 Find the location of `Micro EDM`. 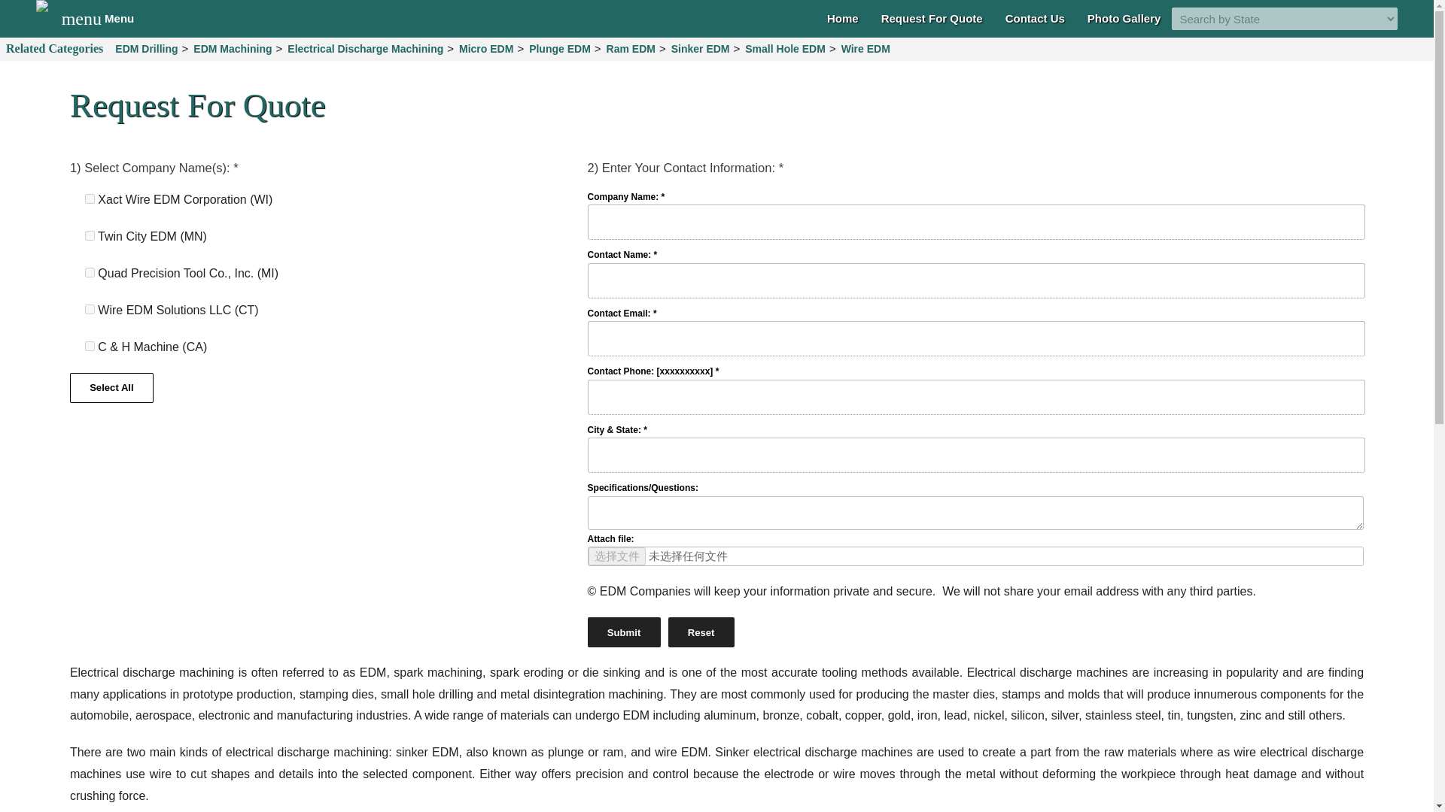

Micro EDM is located at coordinates (486, 48).